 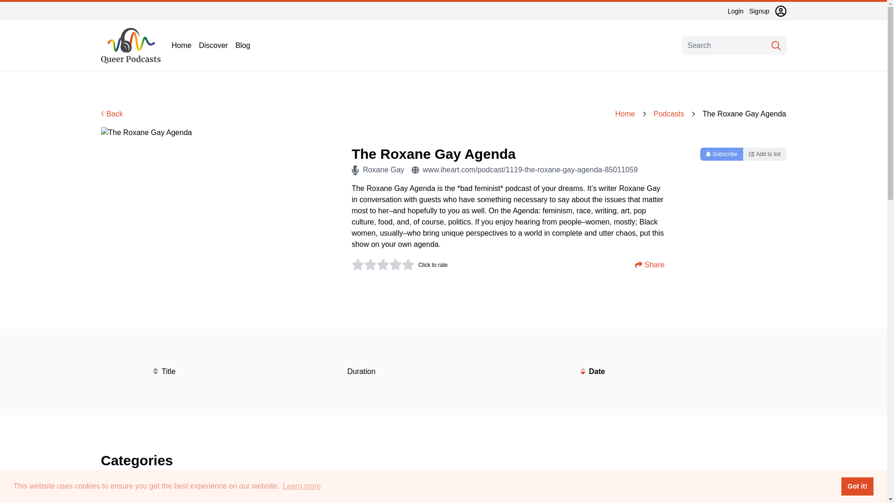 I want to click on Login, so click(x=736, y=11).